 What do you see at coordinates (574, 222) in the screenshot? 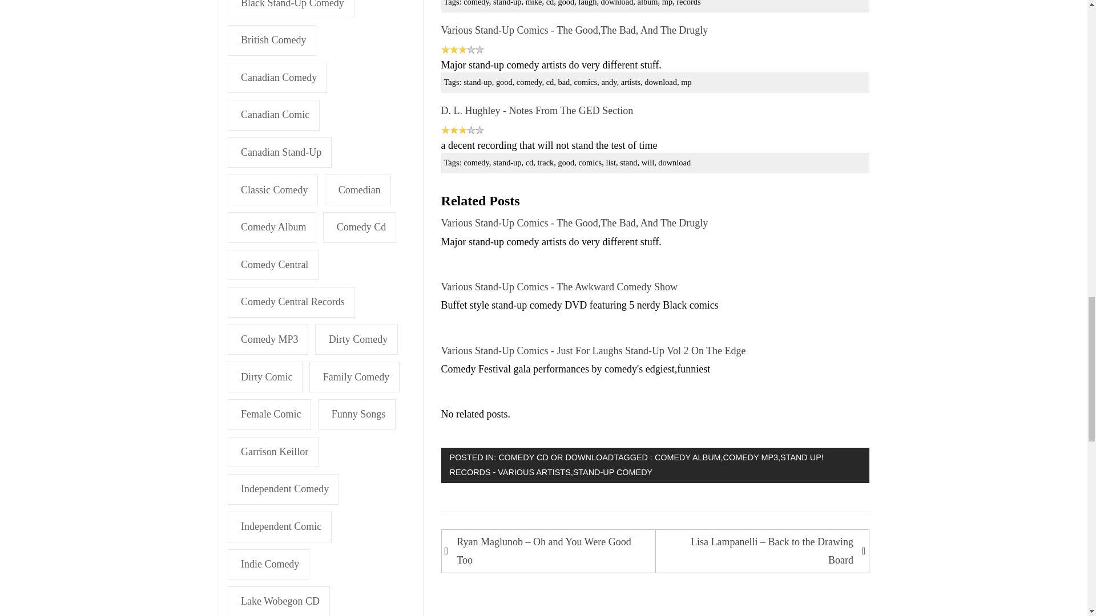
I see `Various Stand-Up Comics - The Good,The Bad, And The Drugly` at bounding box center [574, 222].